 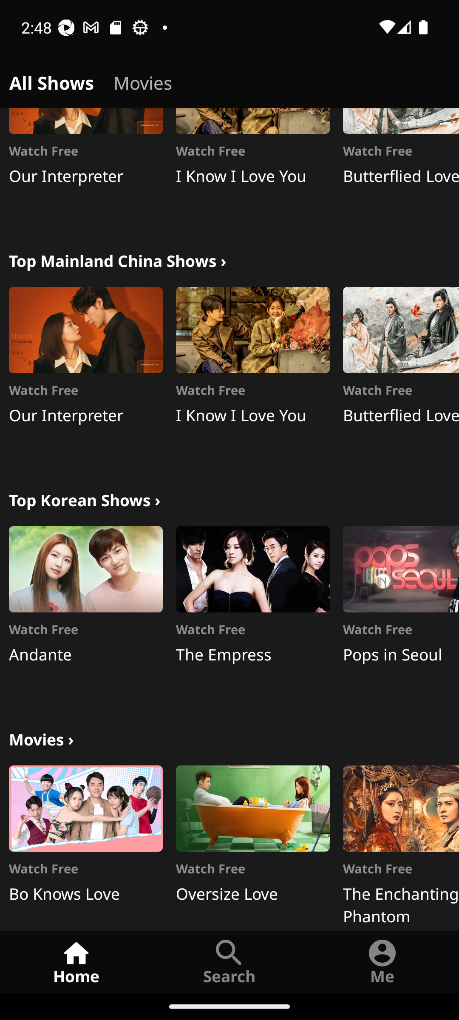 I want to click on Top Mainland China Shows › china_trending, so click(x=117, y=259).